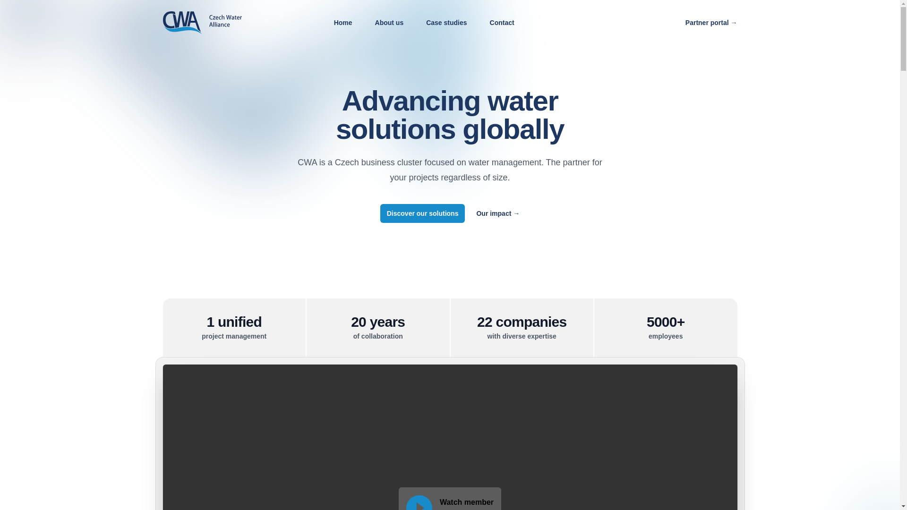 The width and height of the screenshot is (907, 510). I want to click on About us, so click(389, 23).